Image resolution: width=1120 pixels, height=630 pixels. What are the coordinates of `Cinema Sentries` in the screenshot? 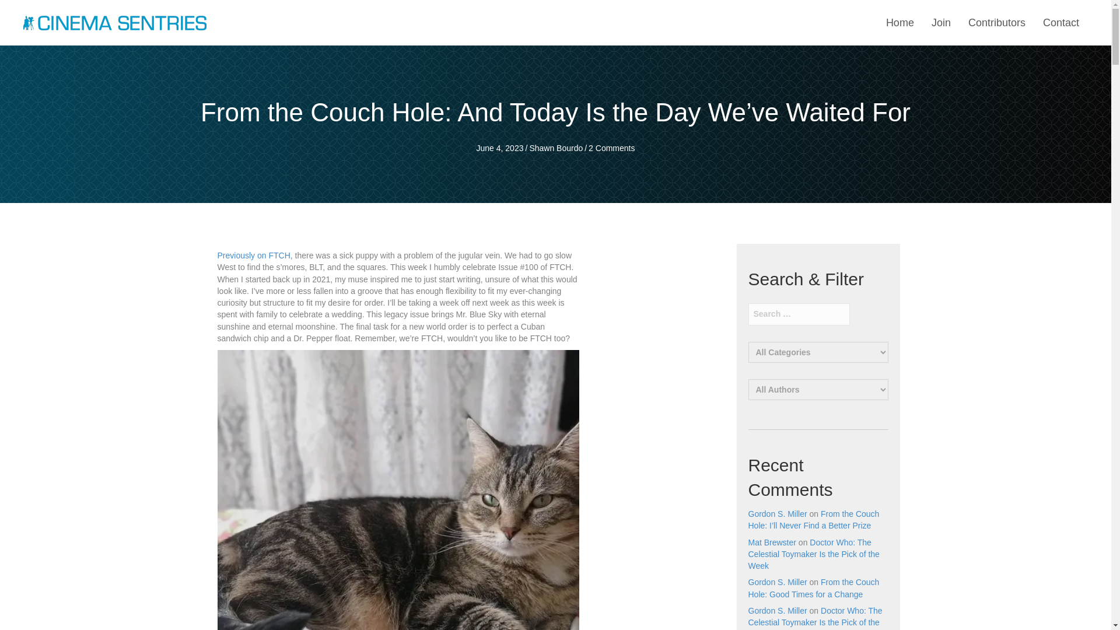 It's located at (114, 22).